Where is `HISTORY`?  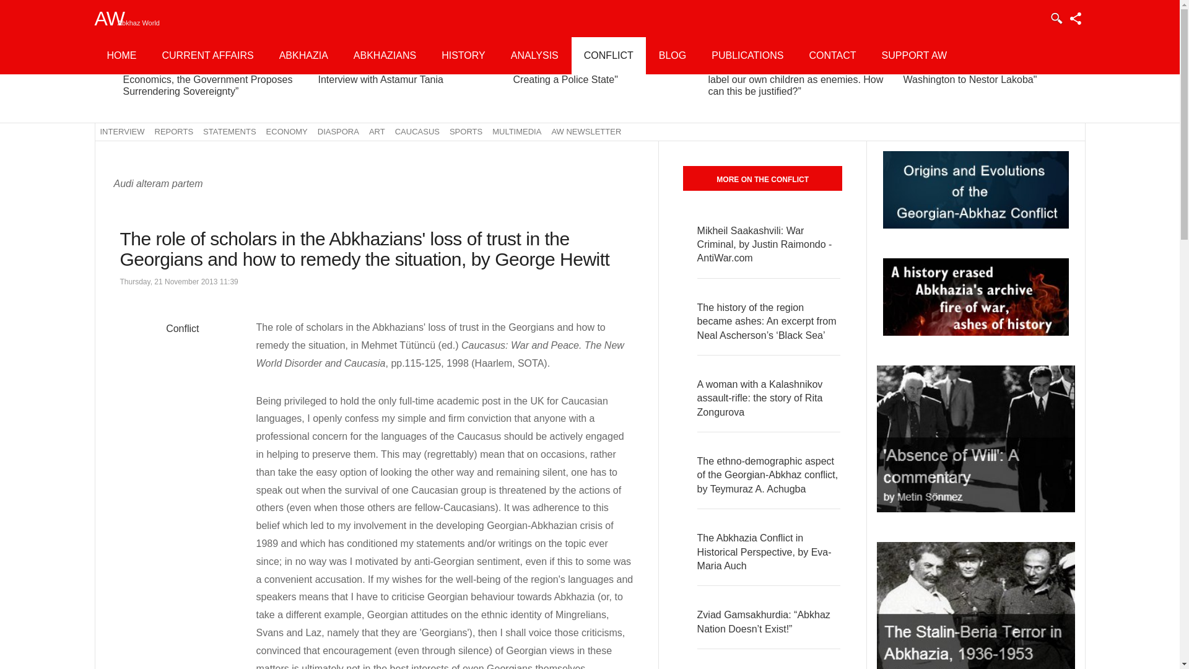 HISTORY is located at coordinates (463, 56).